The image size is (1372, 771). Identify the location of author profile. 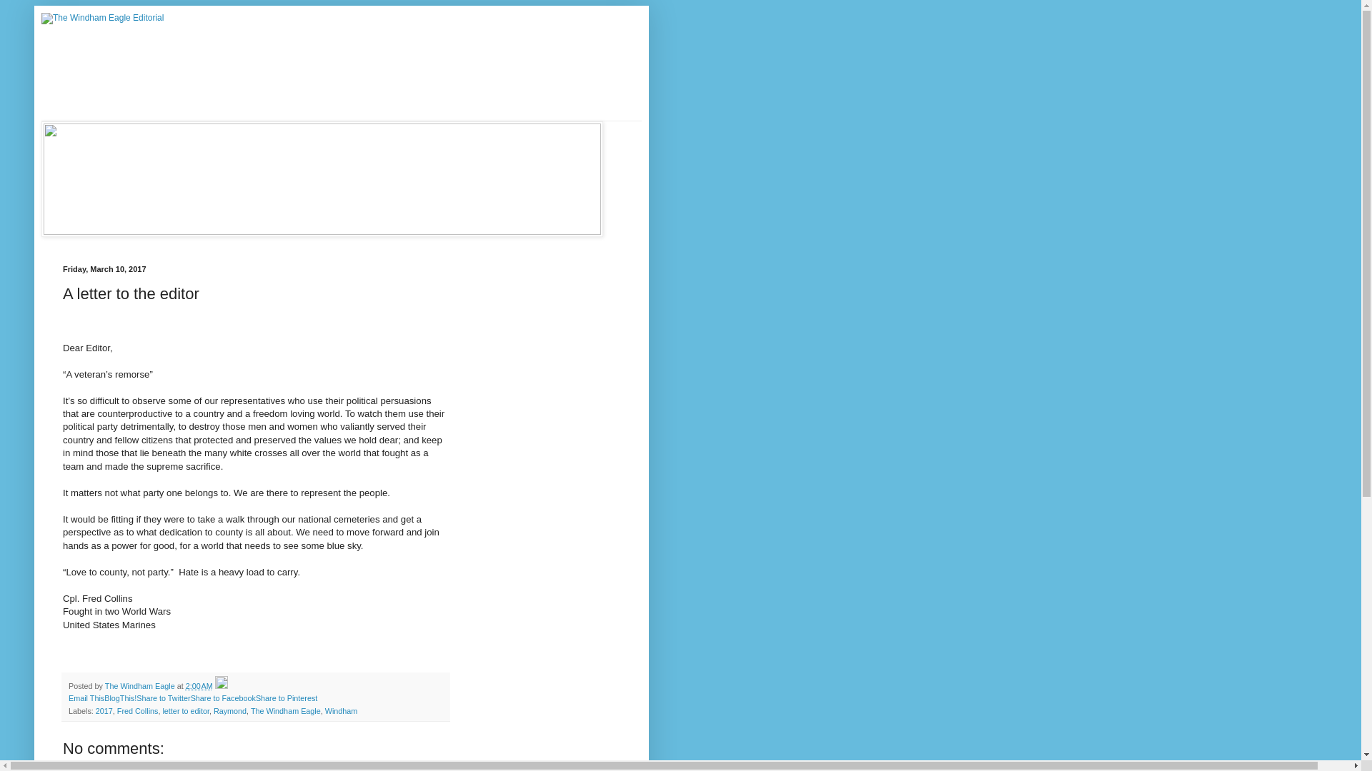
(141, 685).